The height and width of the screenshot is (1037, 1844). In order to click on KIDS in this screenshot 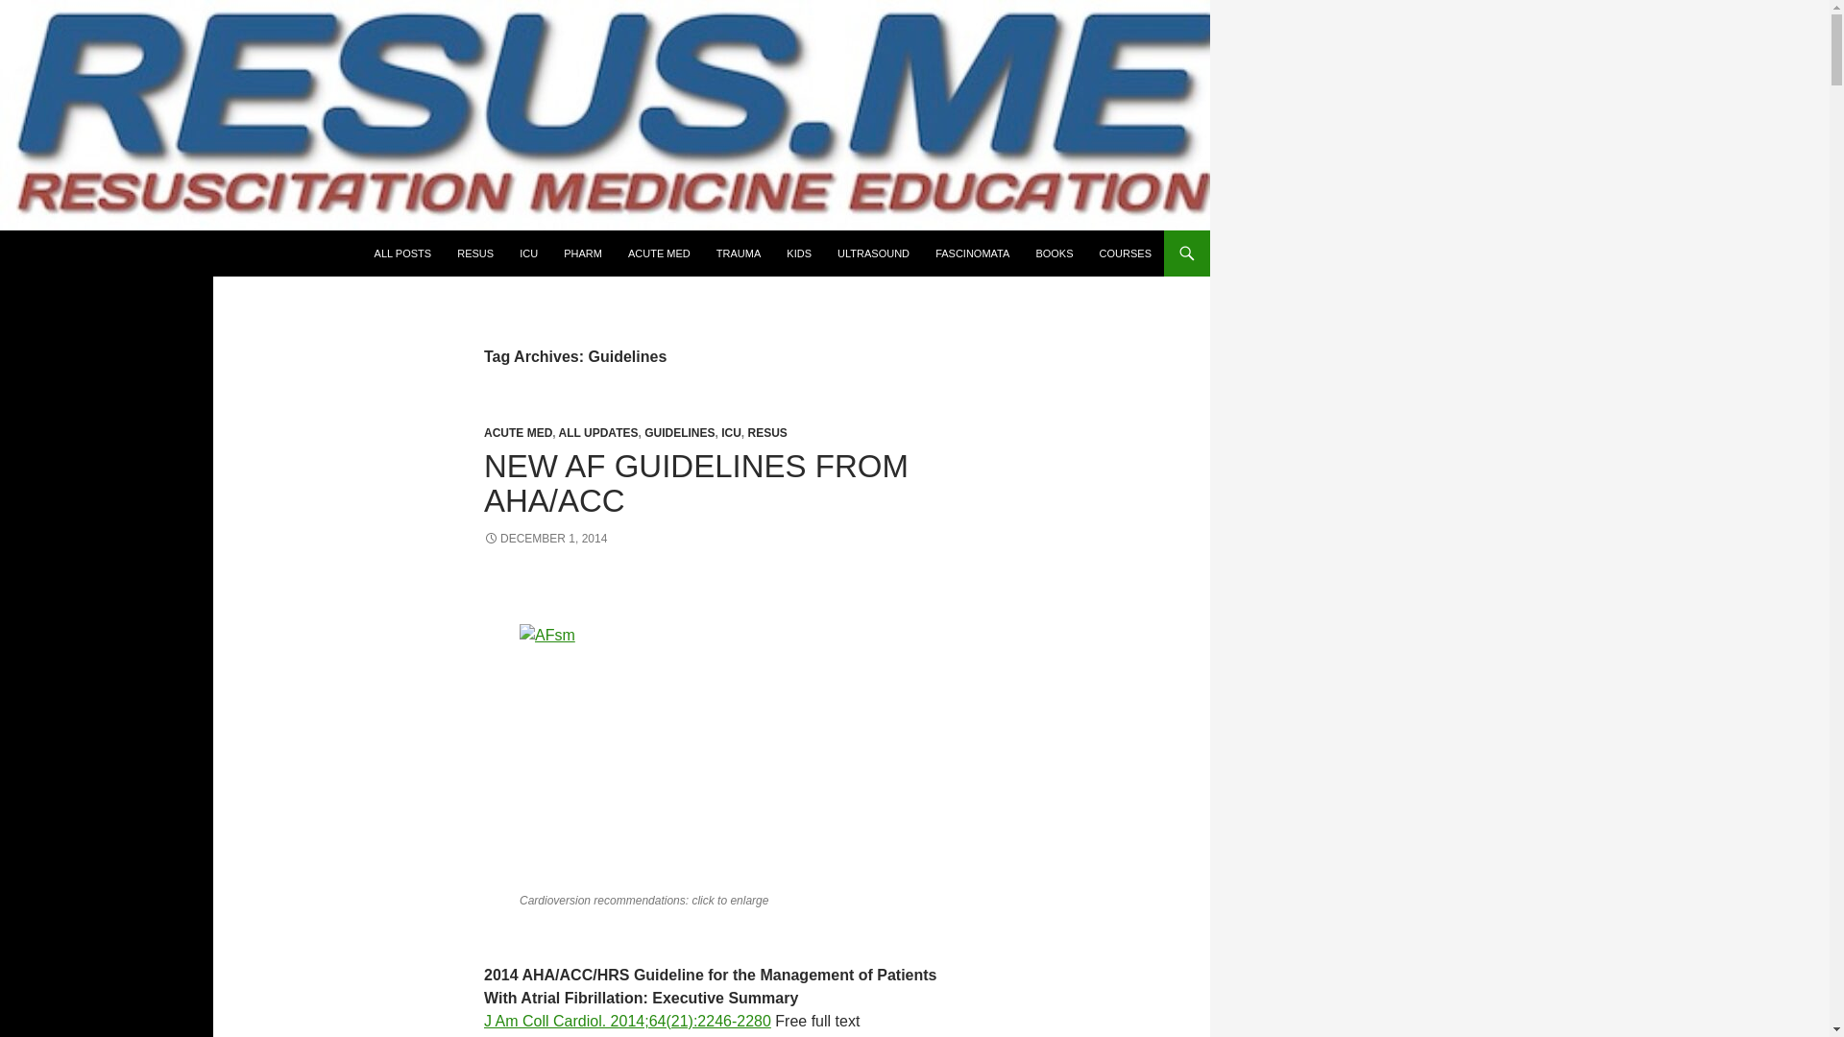, I will do `click(798, 253)`.